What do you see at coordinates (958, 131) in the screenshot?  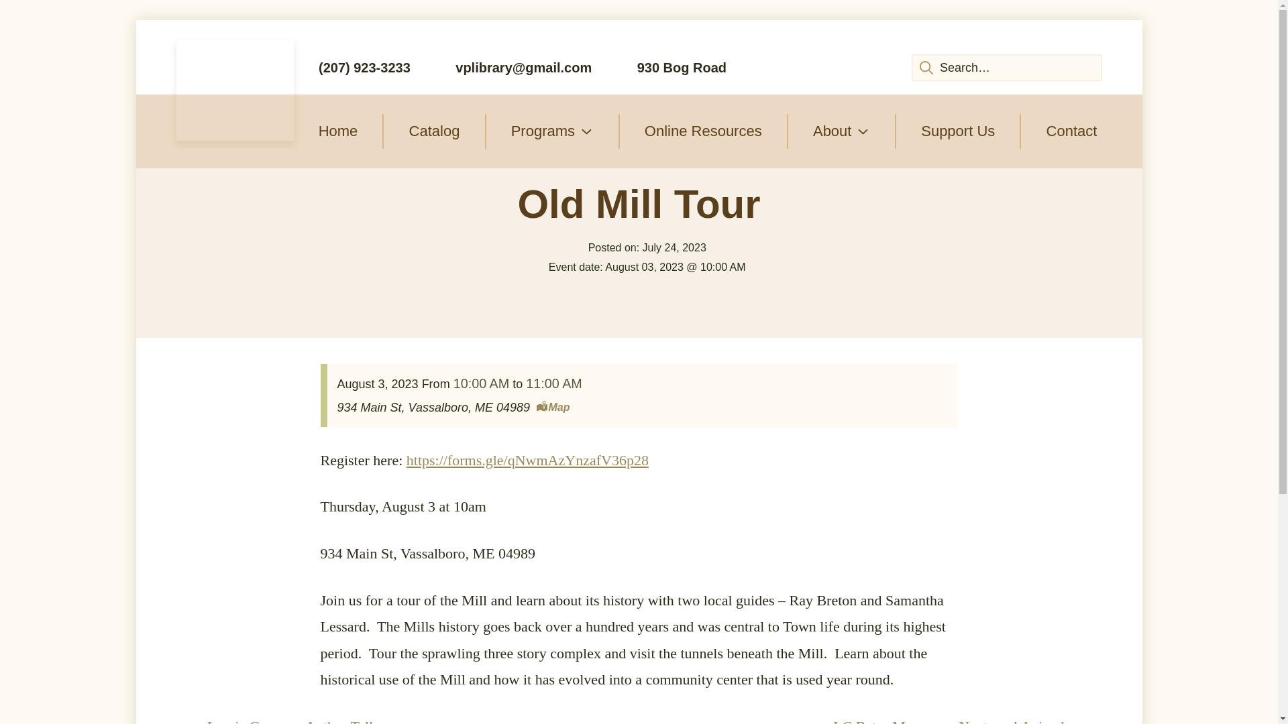 I see `Support Us` at bounding box center [958, 131].